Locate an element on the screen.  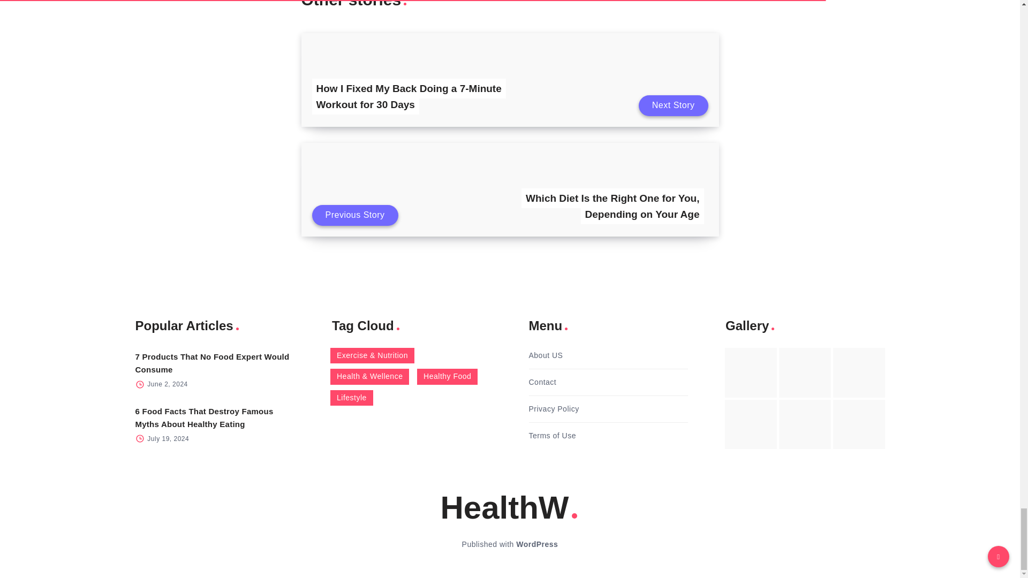
Contact is located at coordinates (543, 382).